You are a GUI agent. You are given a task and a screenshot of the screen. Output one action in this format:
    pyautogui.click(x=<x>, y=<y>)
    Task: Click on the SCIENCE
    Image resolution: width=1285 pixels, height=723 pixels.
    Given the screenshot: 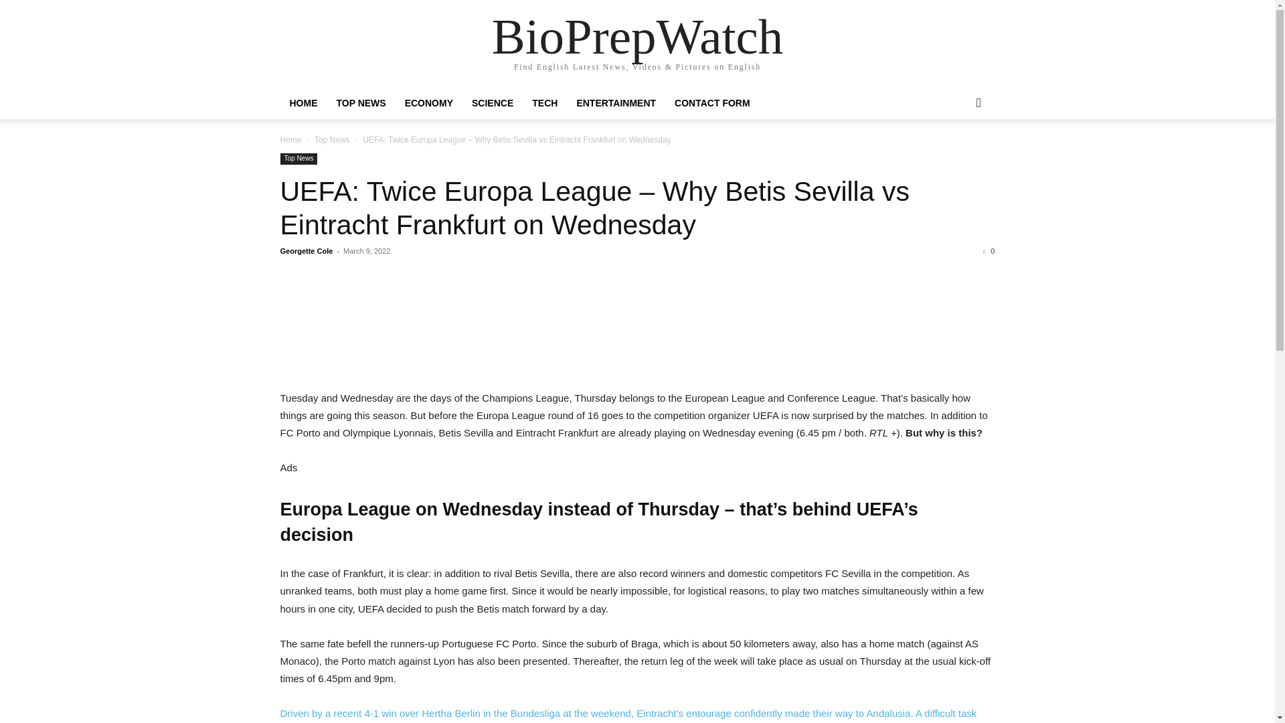 What is the action you would take?
    pyautogui.click(x=493, y=103)
    